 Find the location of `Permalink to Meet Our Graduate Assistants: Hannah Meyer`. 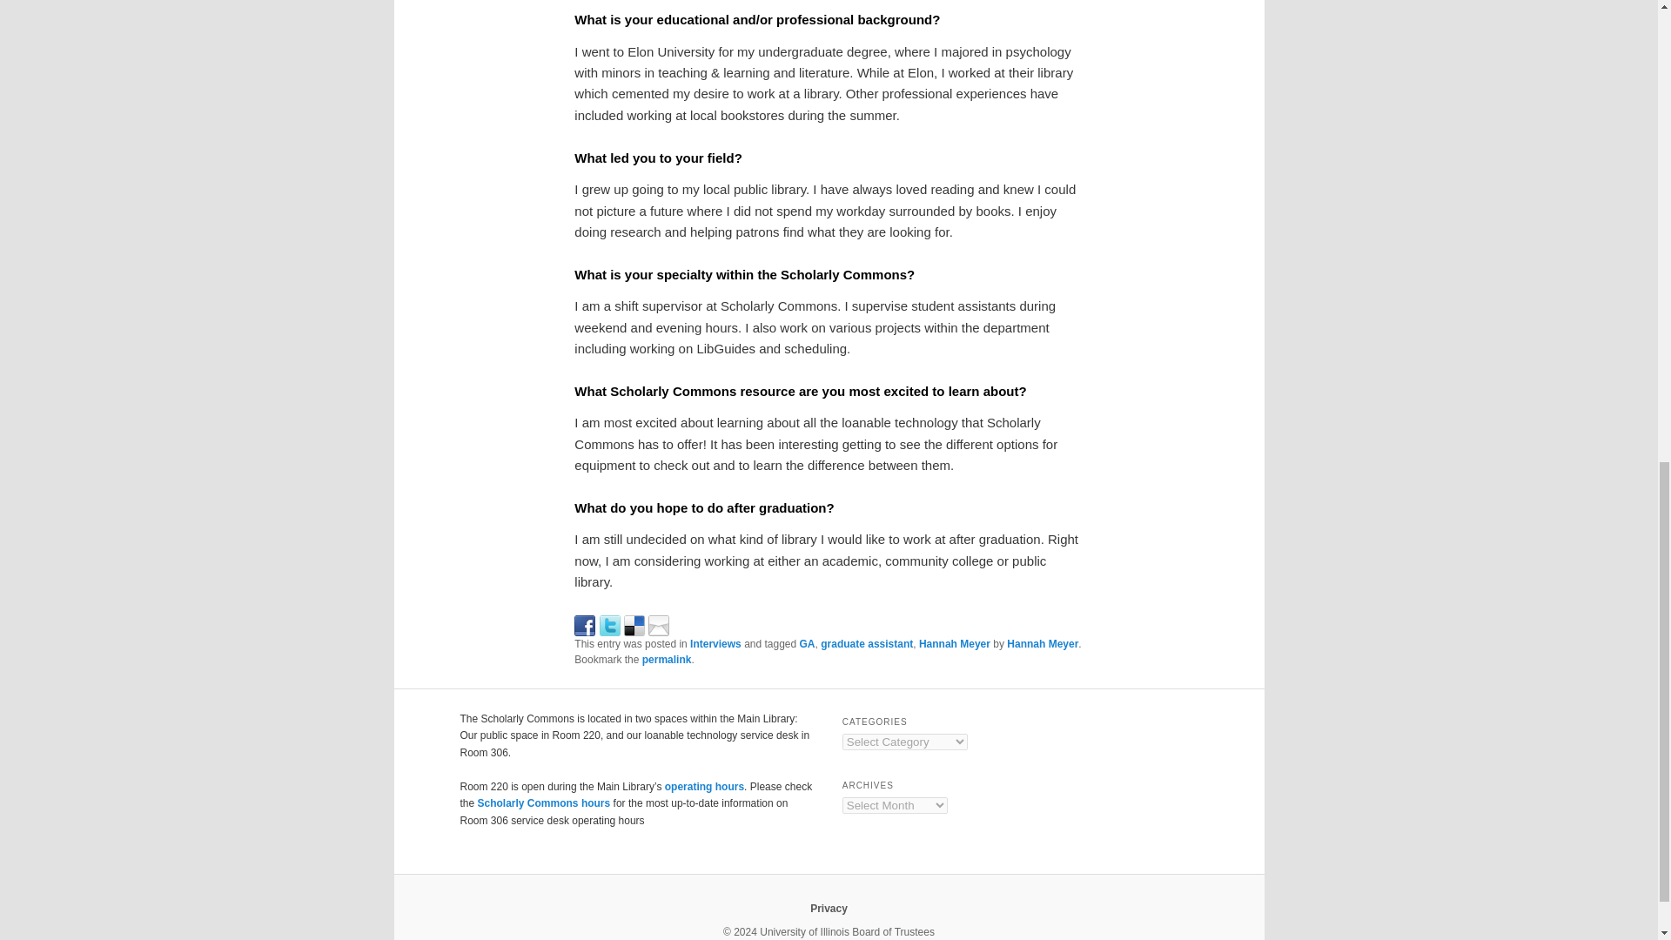

Permalink to Meet Our Graduate Assistants: Hannah Meyer is located at coordinates (667, 659).